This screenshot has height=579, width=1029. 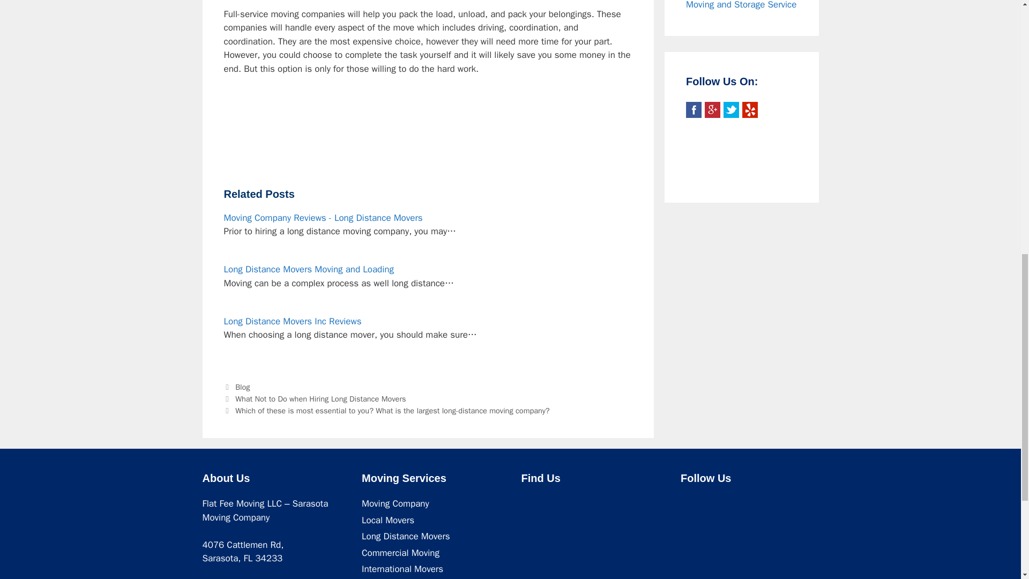 I want to click on Scroll back to top, so click(x=994, y=509).